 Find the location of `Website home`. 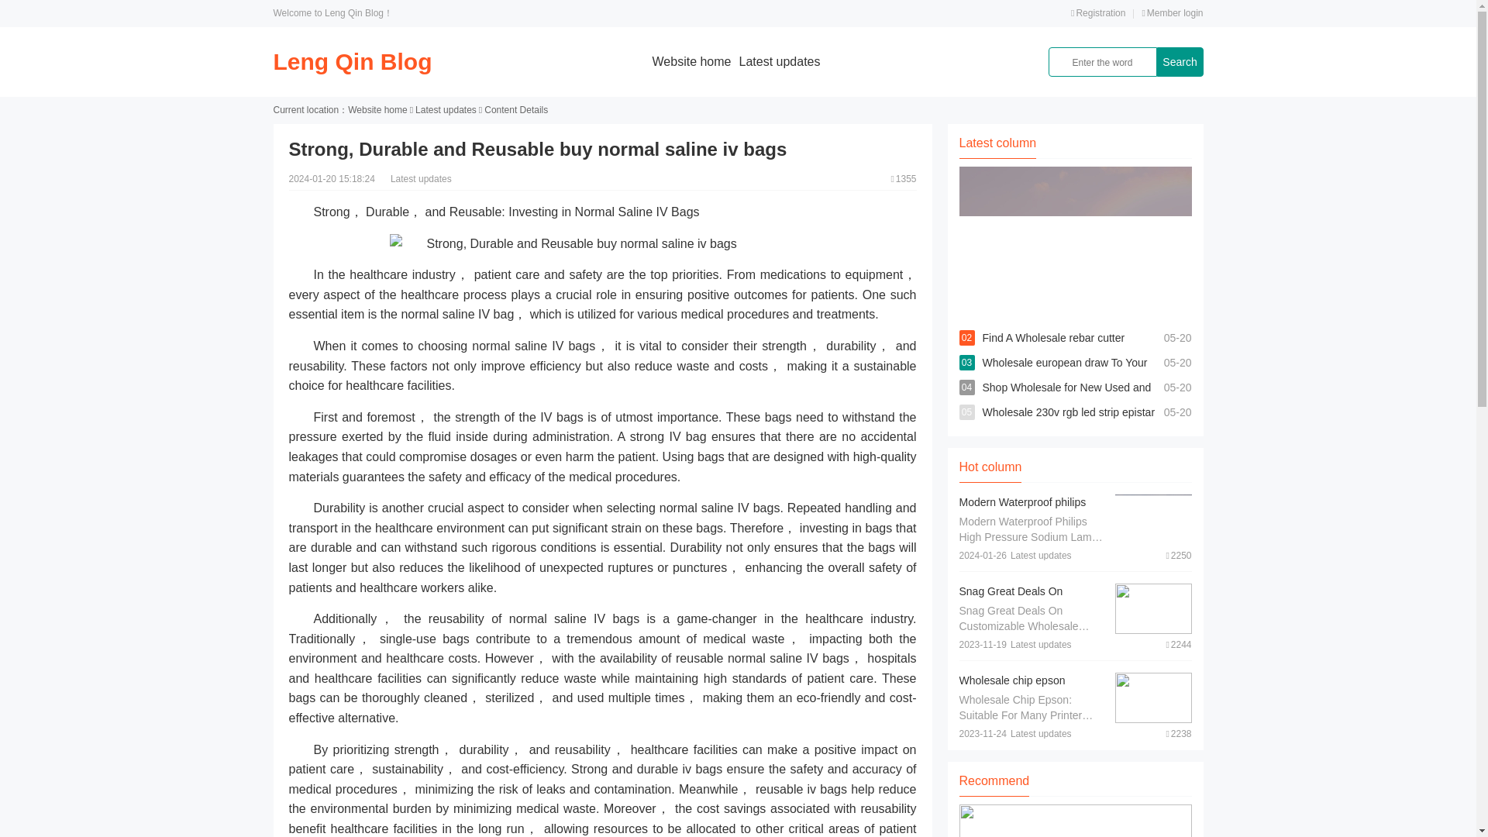

Website home is located at coordinates (692, 61).